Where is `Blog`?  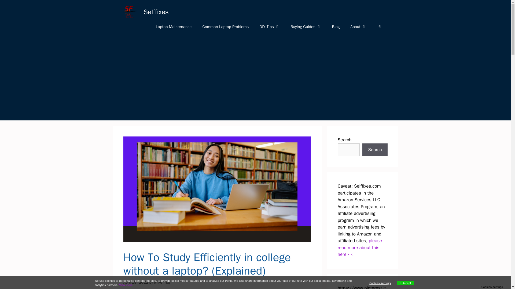
Blog is located at coordinates (336, 27).